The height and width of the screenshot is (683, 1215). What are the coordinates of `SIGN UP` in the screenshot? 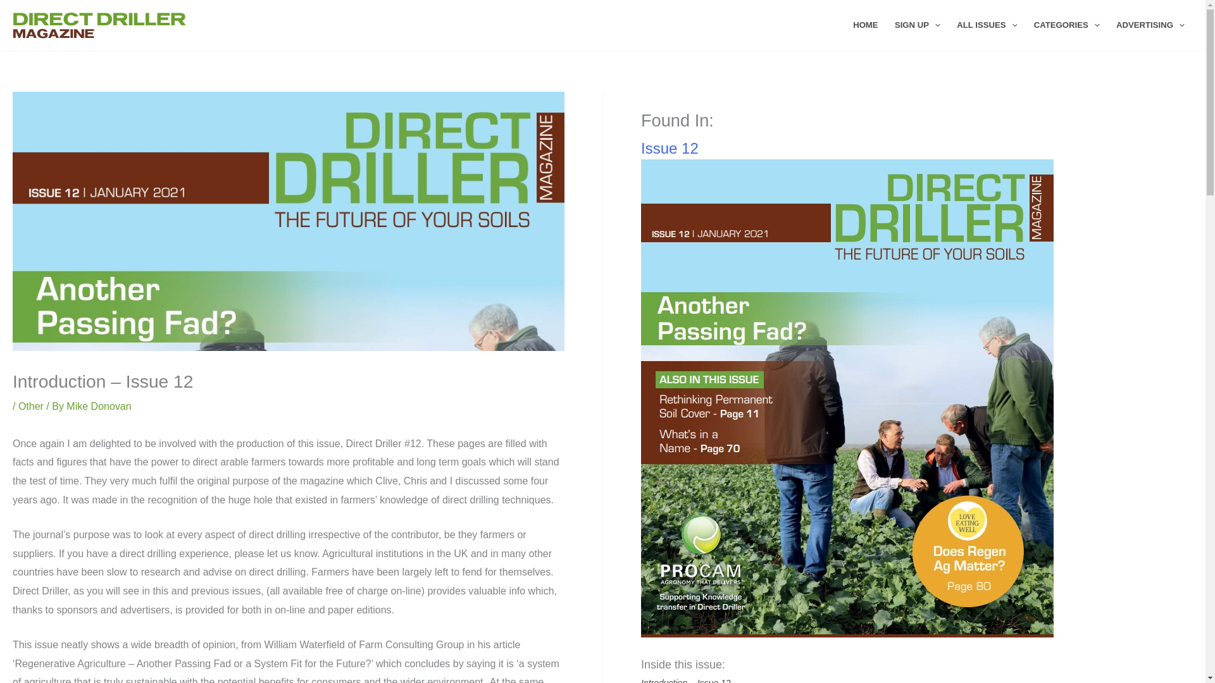 It's located at (918, 25).